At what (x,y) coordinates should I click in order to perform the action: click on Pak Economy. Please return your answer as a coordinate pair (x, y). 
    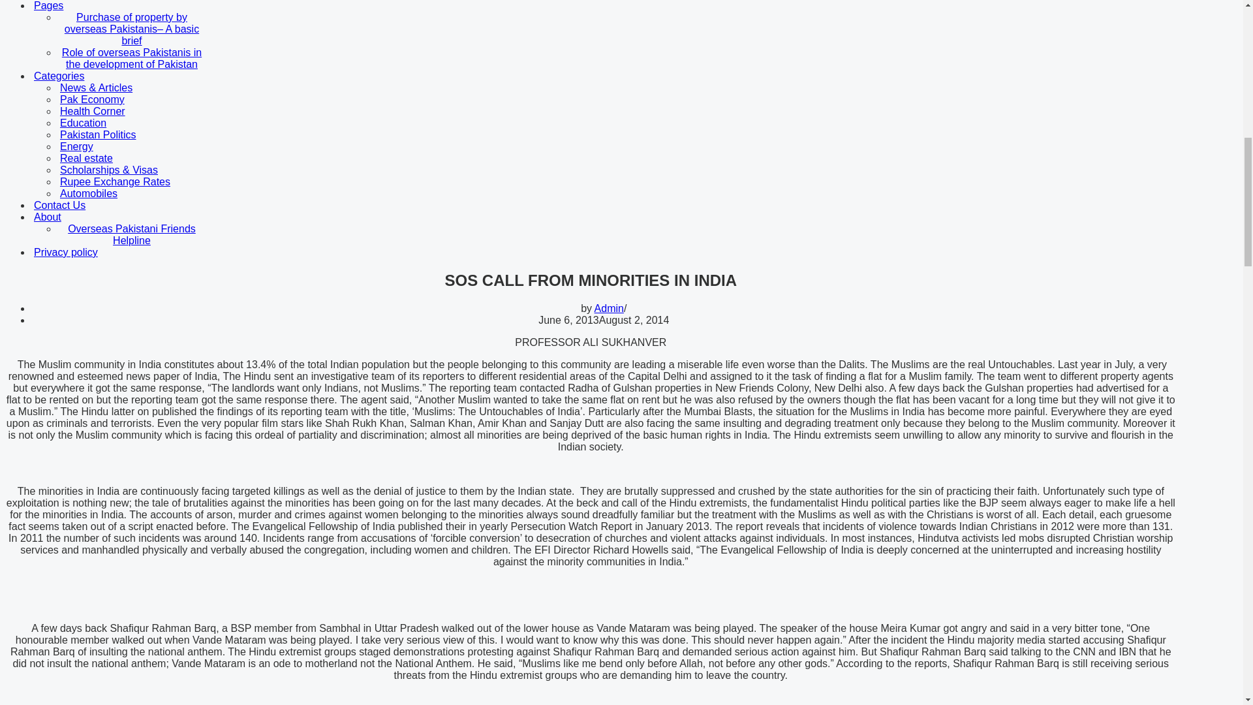
    Looking at the image, I should click on (149, 99).